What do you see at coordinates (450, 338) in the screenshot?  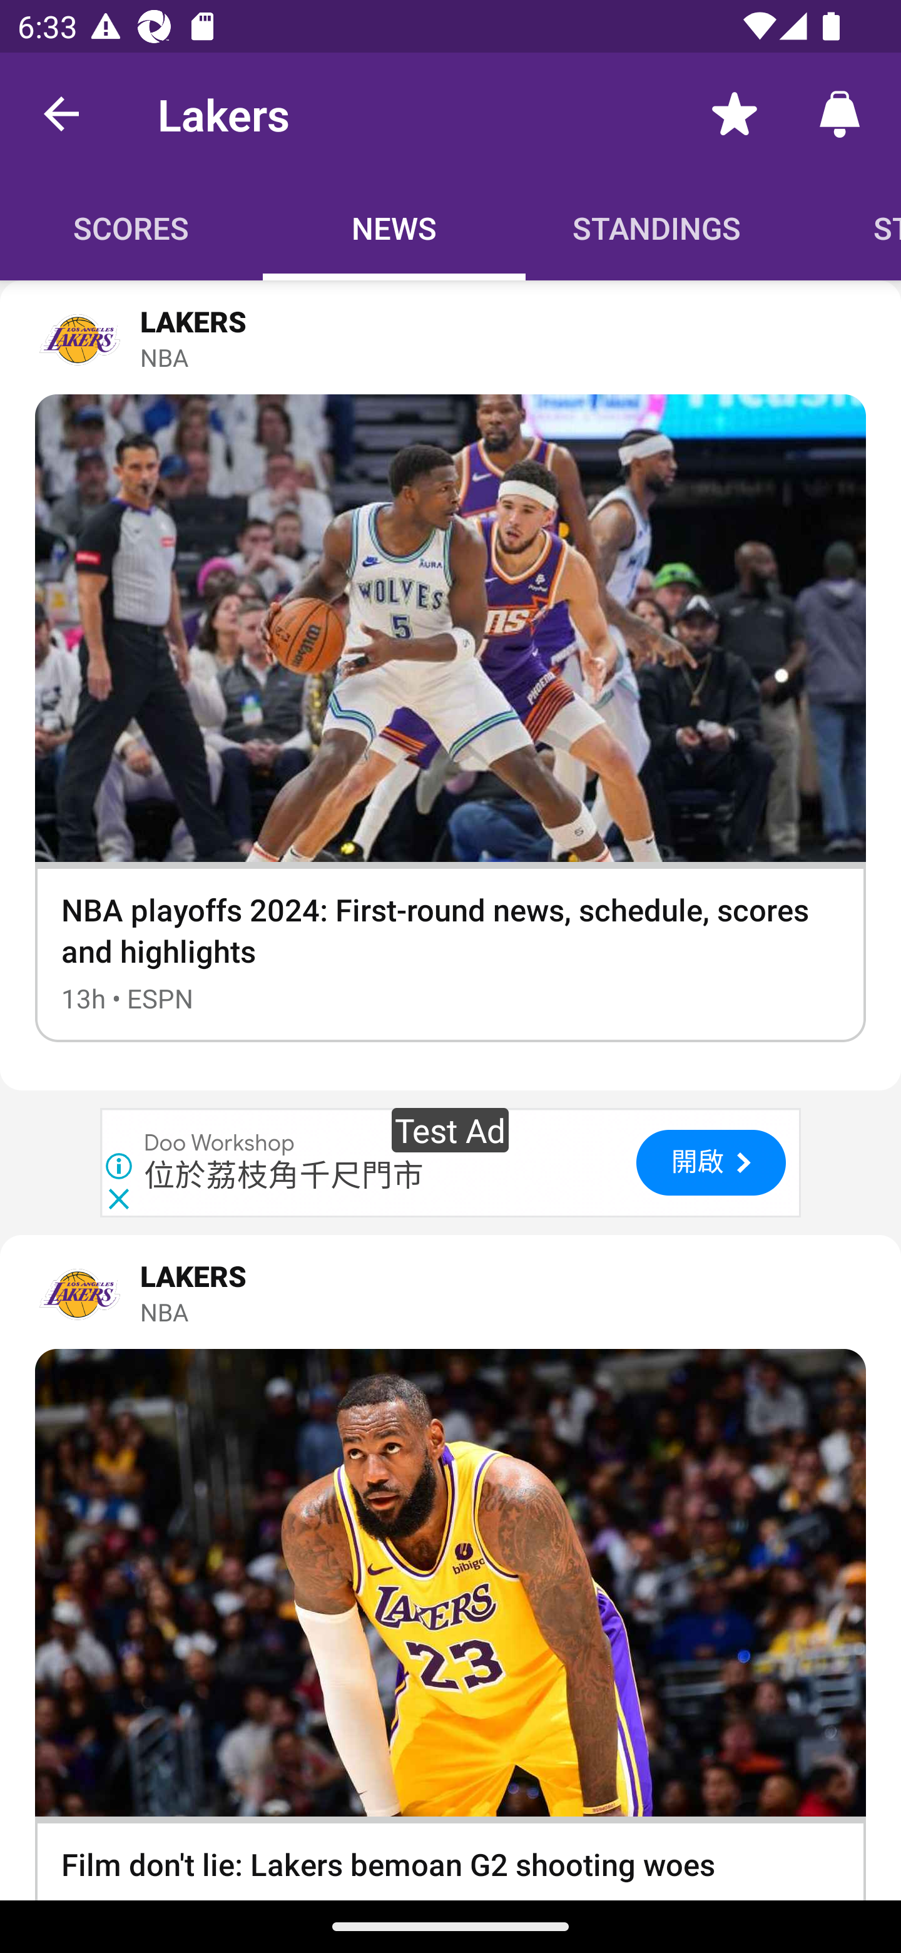 I see `LAKERS NBA` at bounding box center [450, 338].